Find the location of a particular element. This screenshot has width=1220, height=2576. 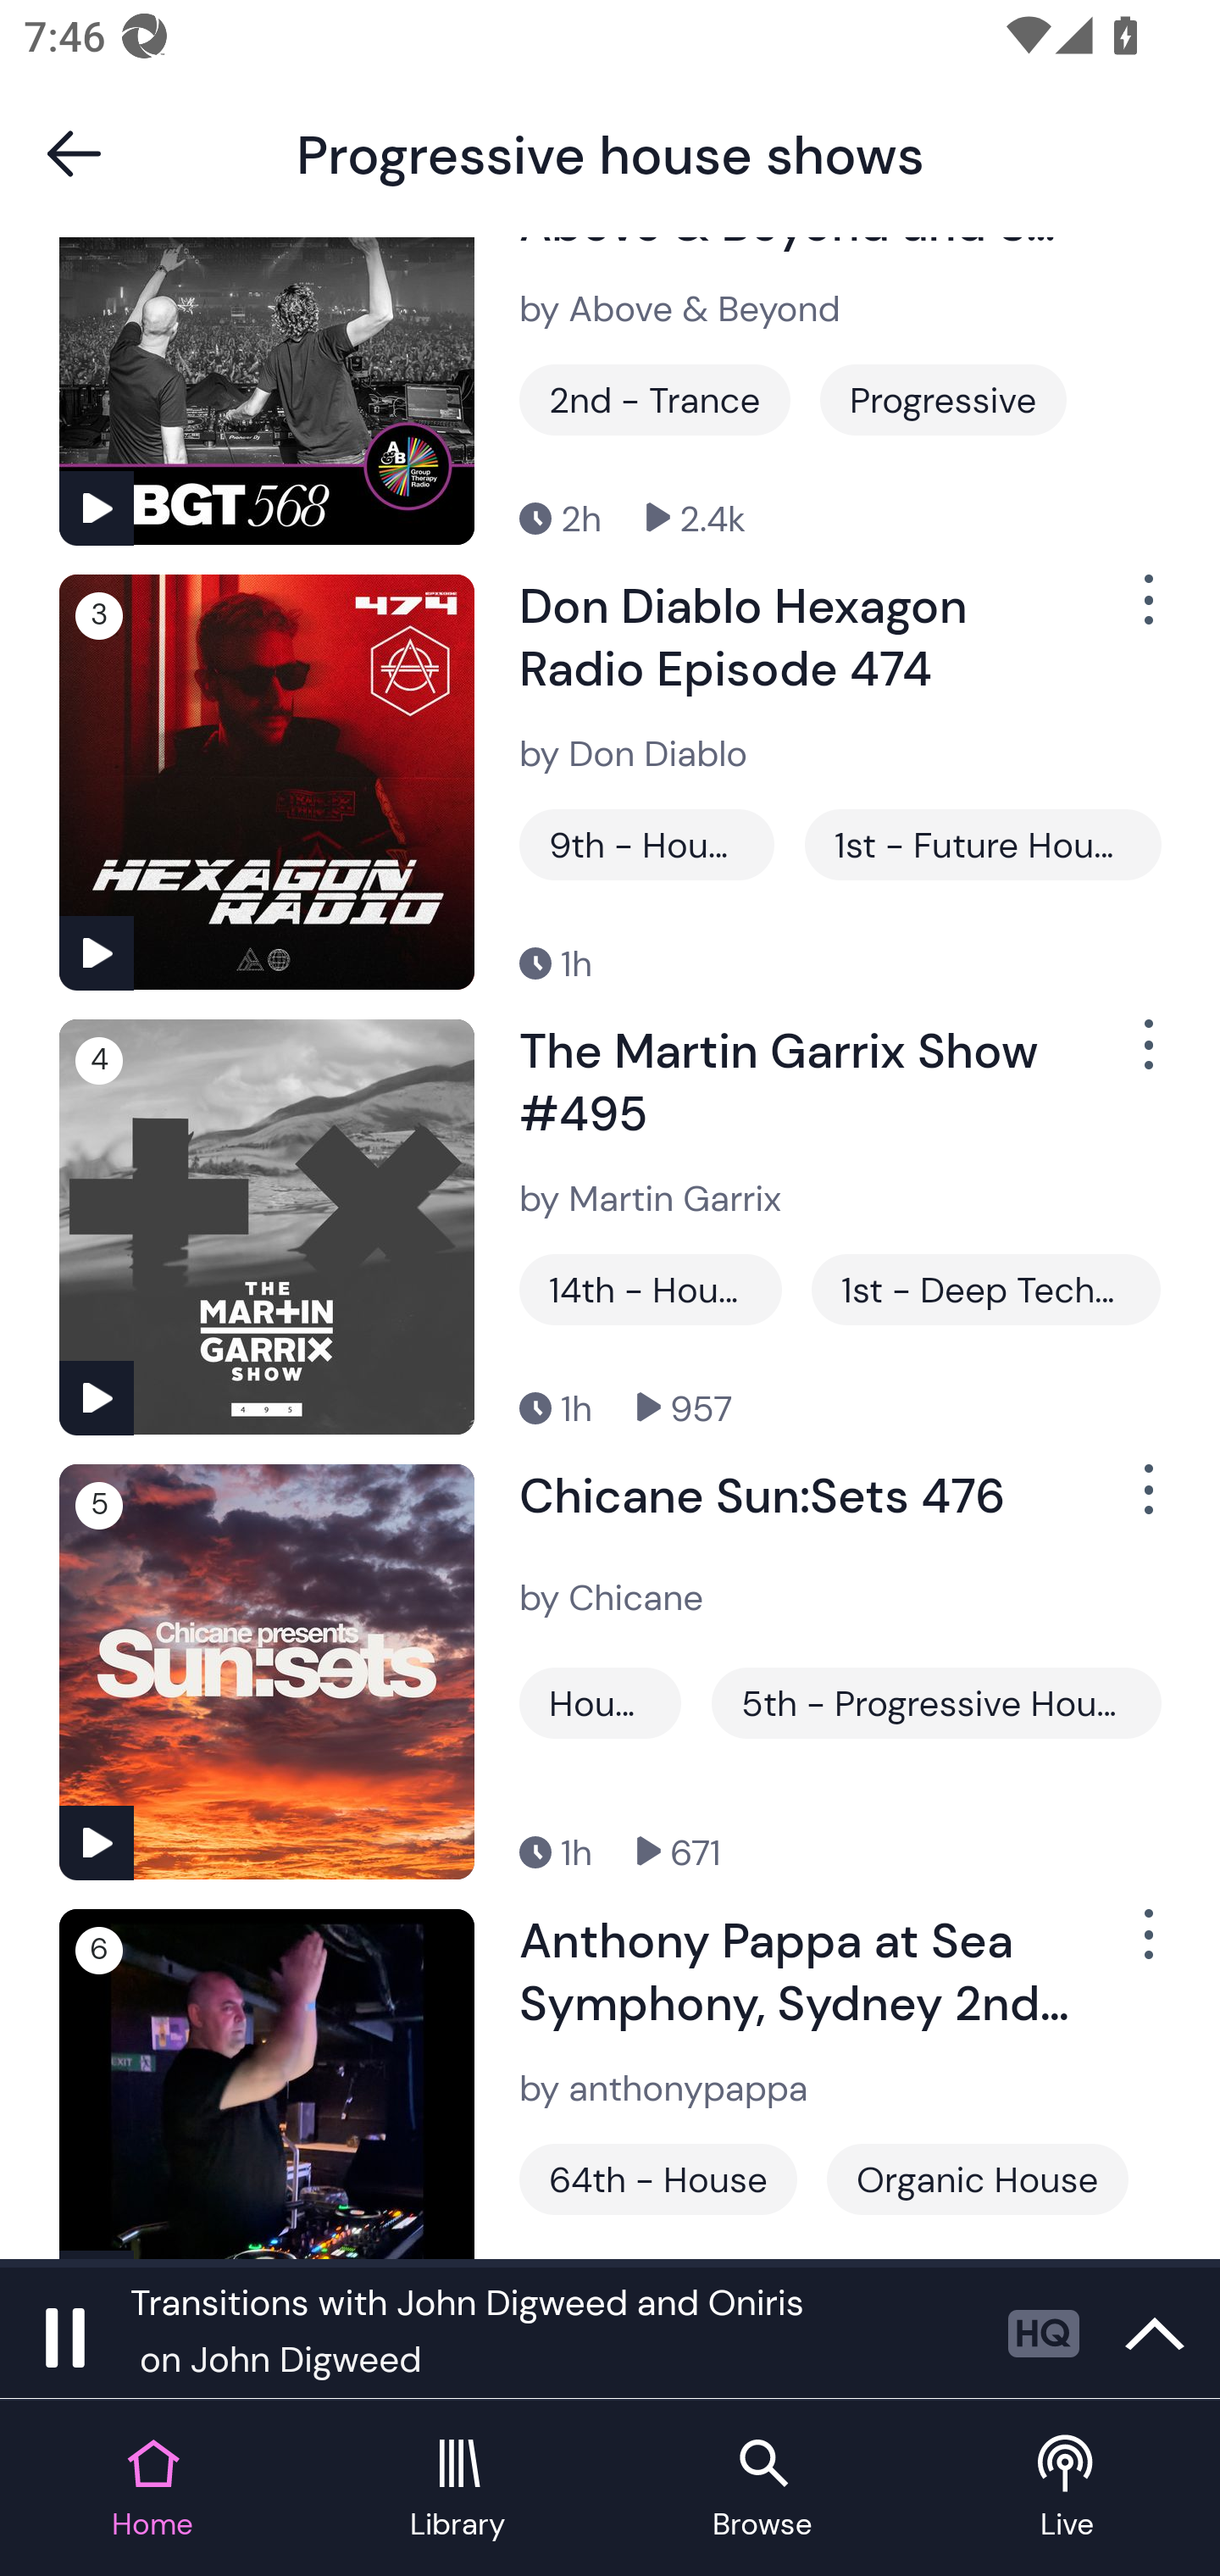

64th - House is located at coordinates (657, 2179).